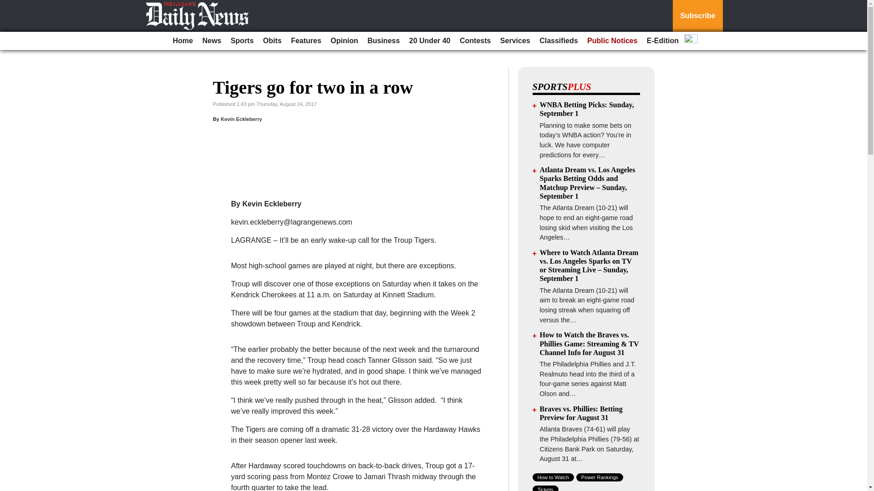 The image size is (874, 491). What do you see at coordinates (581, 413) in the screenshot?
I see `Braves vs. Phillies: Betting Preview for August 31` at bounding box center [581, 413].